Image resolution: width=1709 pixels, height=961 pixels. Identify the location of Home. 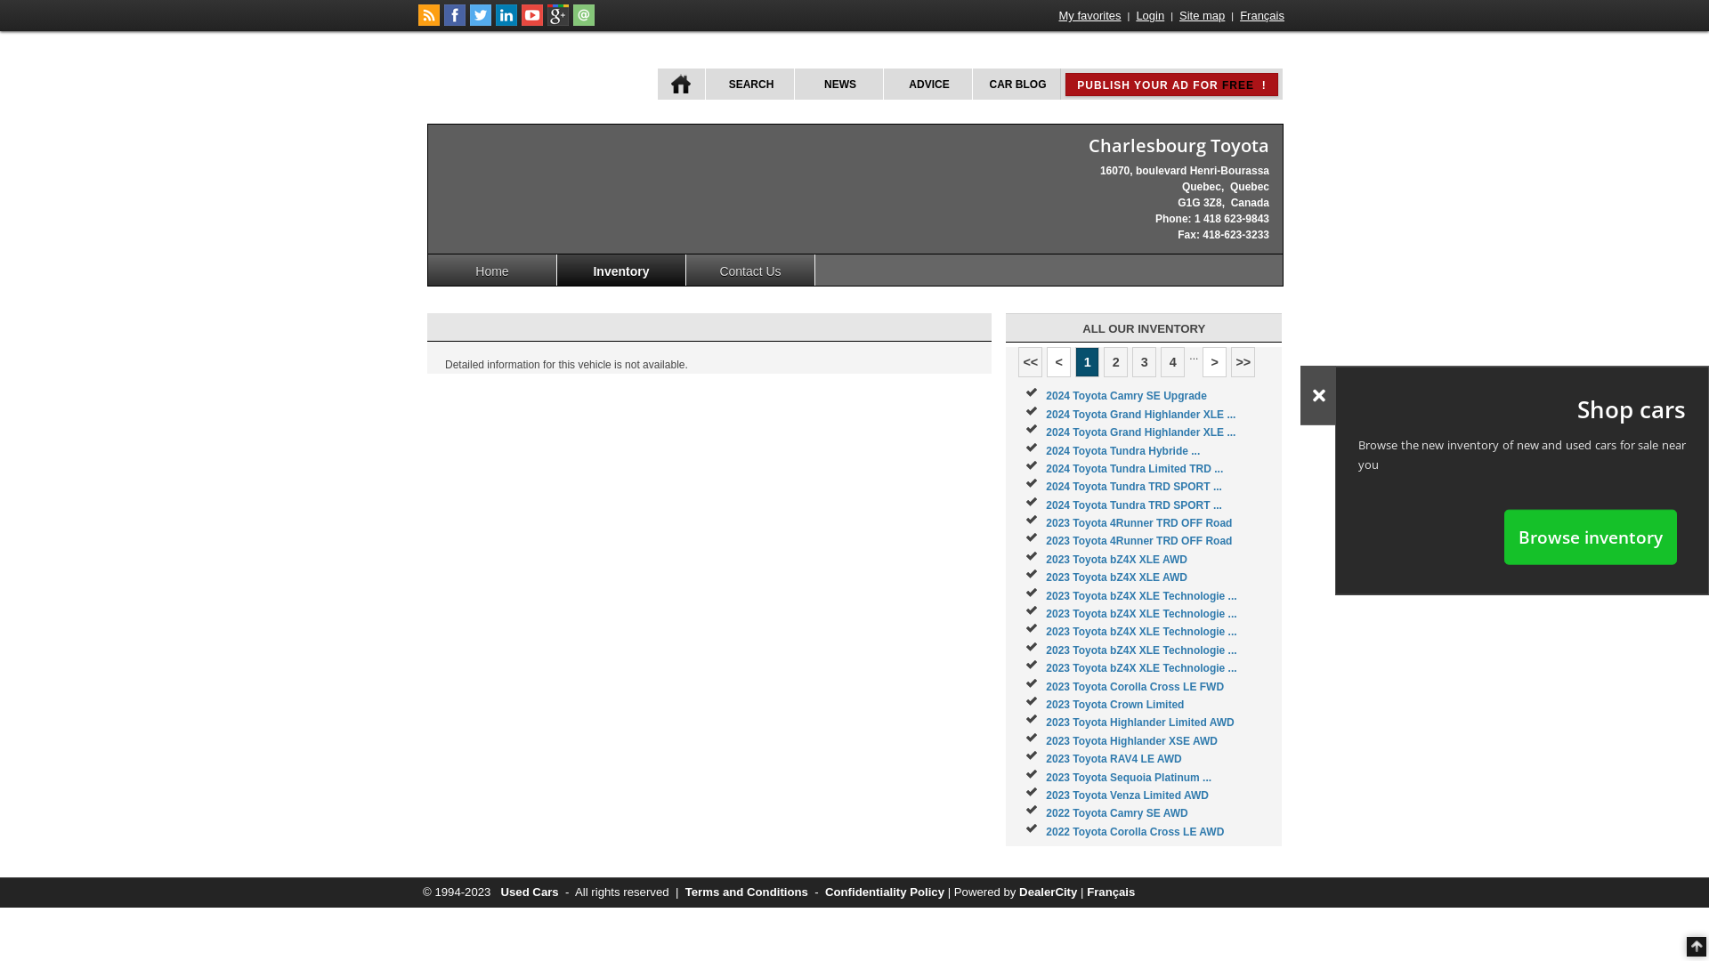
(493, 271).